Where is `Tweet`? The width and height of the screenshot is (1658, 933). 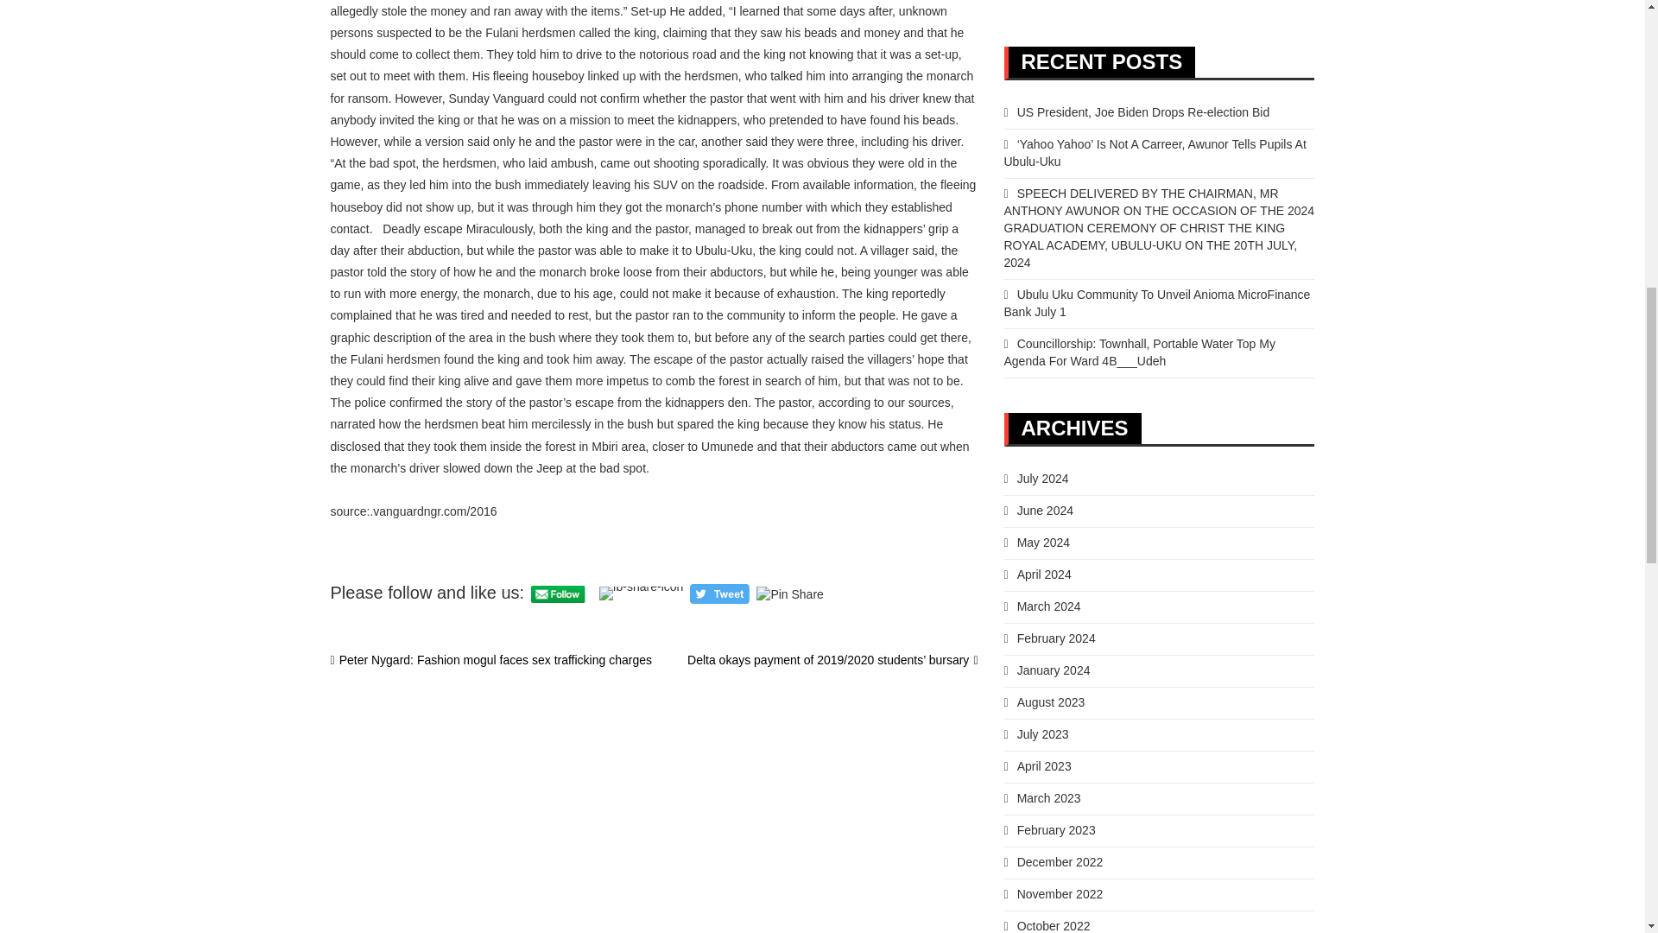
Tweet is located at coordinates (718, 593).